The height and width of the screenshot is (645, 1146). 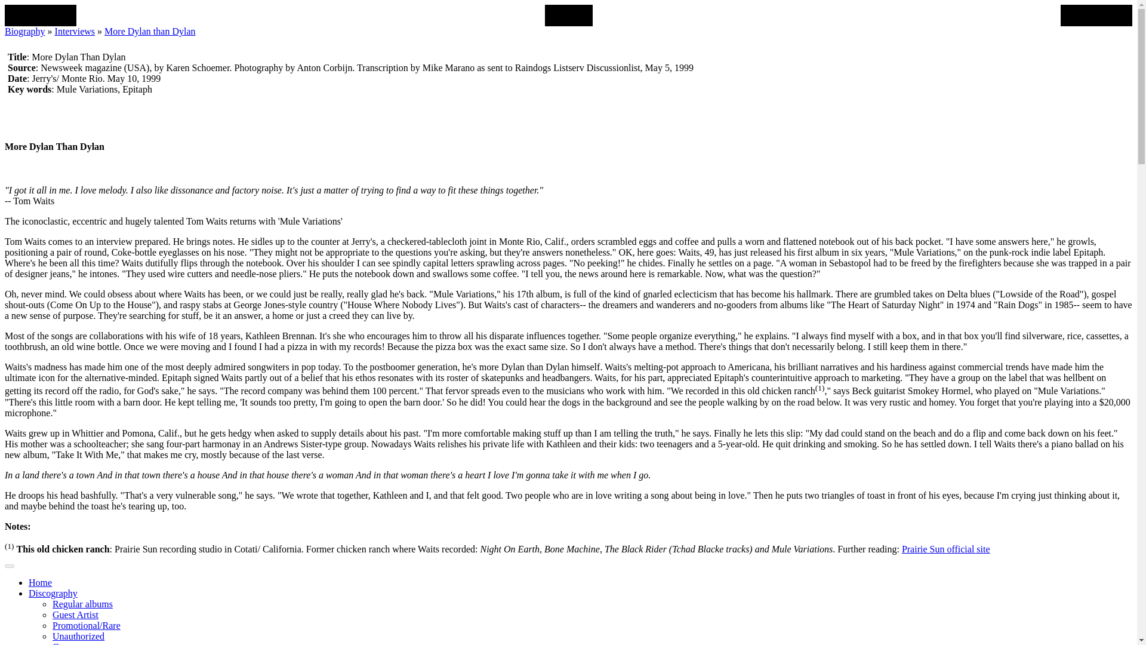 What do you see at coordinates (53, 593) in the screenshot?
I see `Discography` at bounding box center [53, 593].